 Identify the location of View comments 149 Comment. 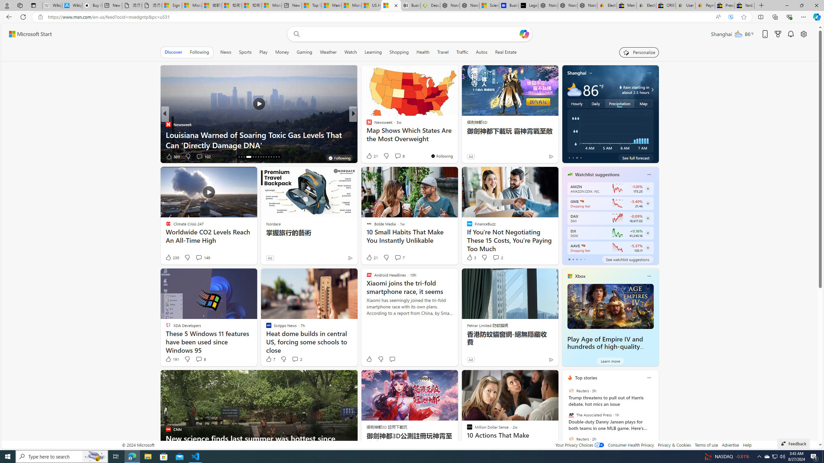
(198, 257).